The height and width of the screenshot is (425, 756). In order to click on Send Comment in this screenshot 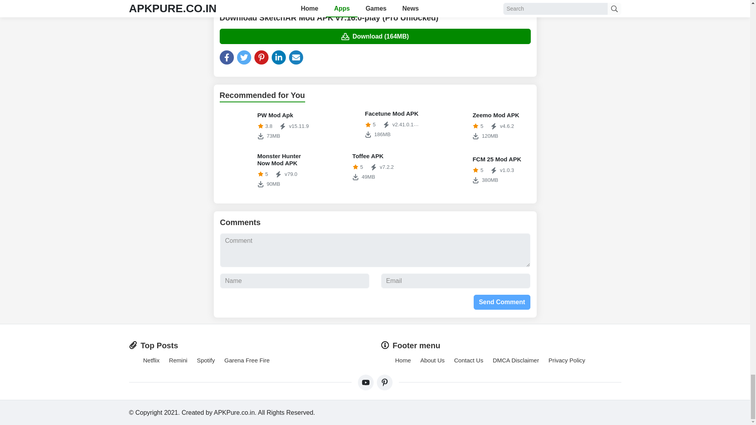, I will do `click(502, 302)`.